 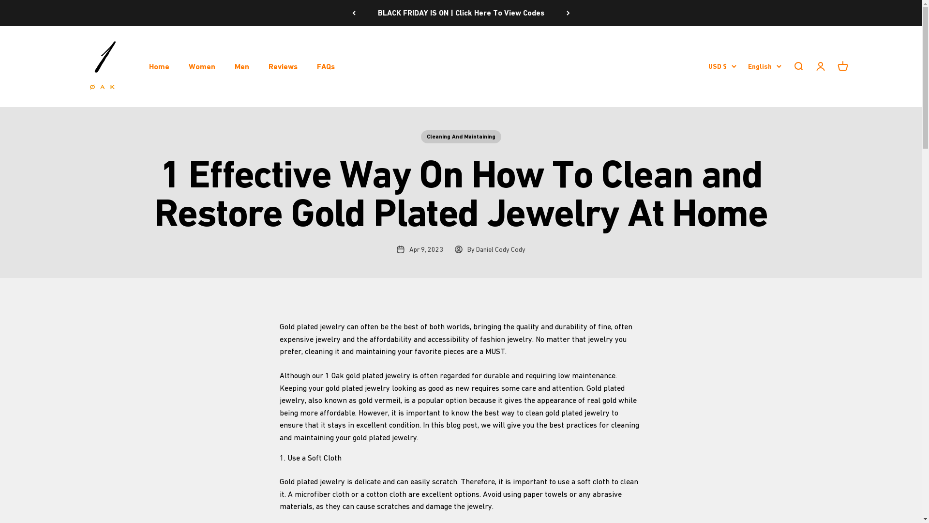 I want to click on Cleaning And Maintaining, so click(x=461, y=137).